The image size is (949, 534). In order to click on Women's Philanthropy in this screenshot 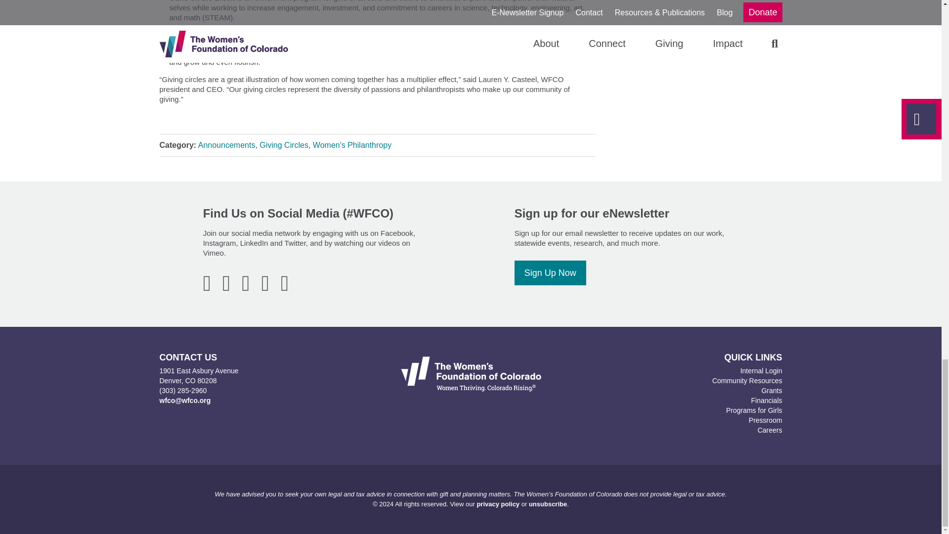, I will do `click(352, 145)`.